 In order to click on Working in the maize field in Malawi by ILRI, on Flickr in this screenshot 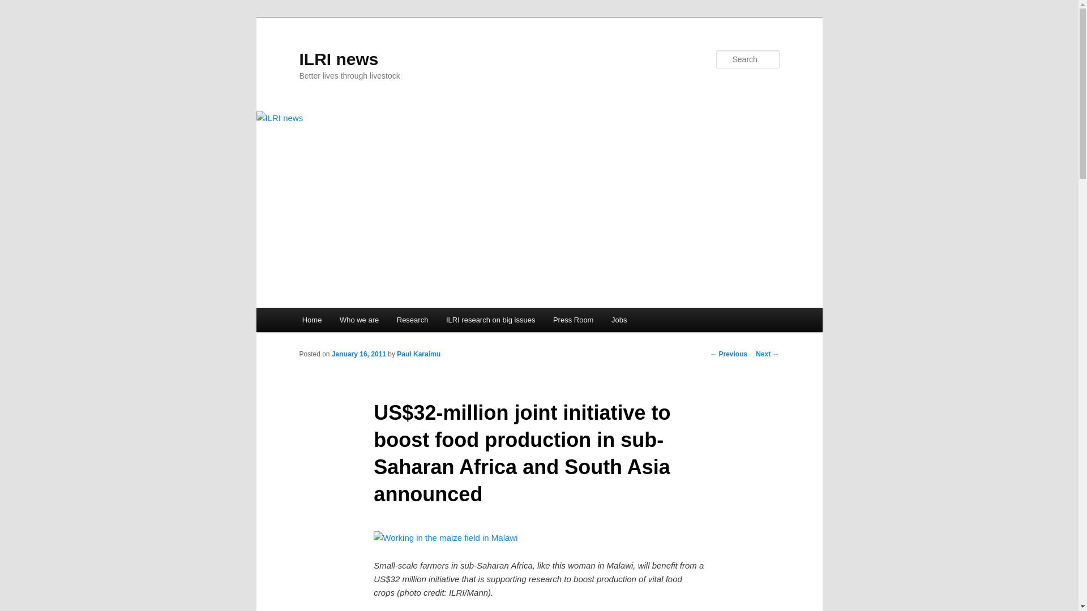, I will do `click(445, 537)`.